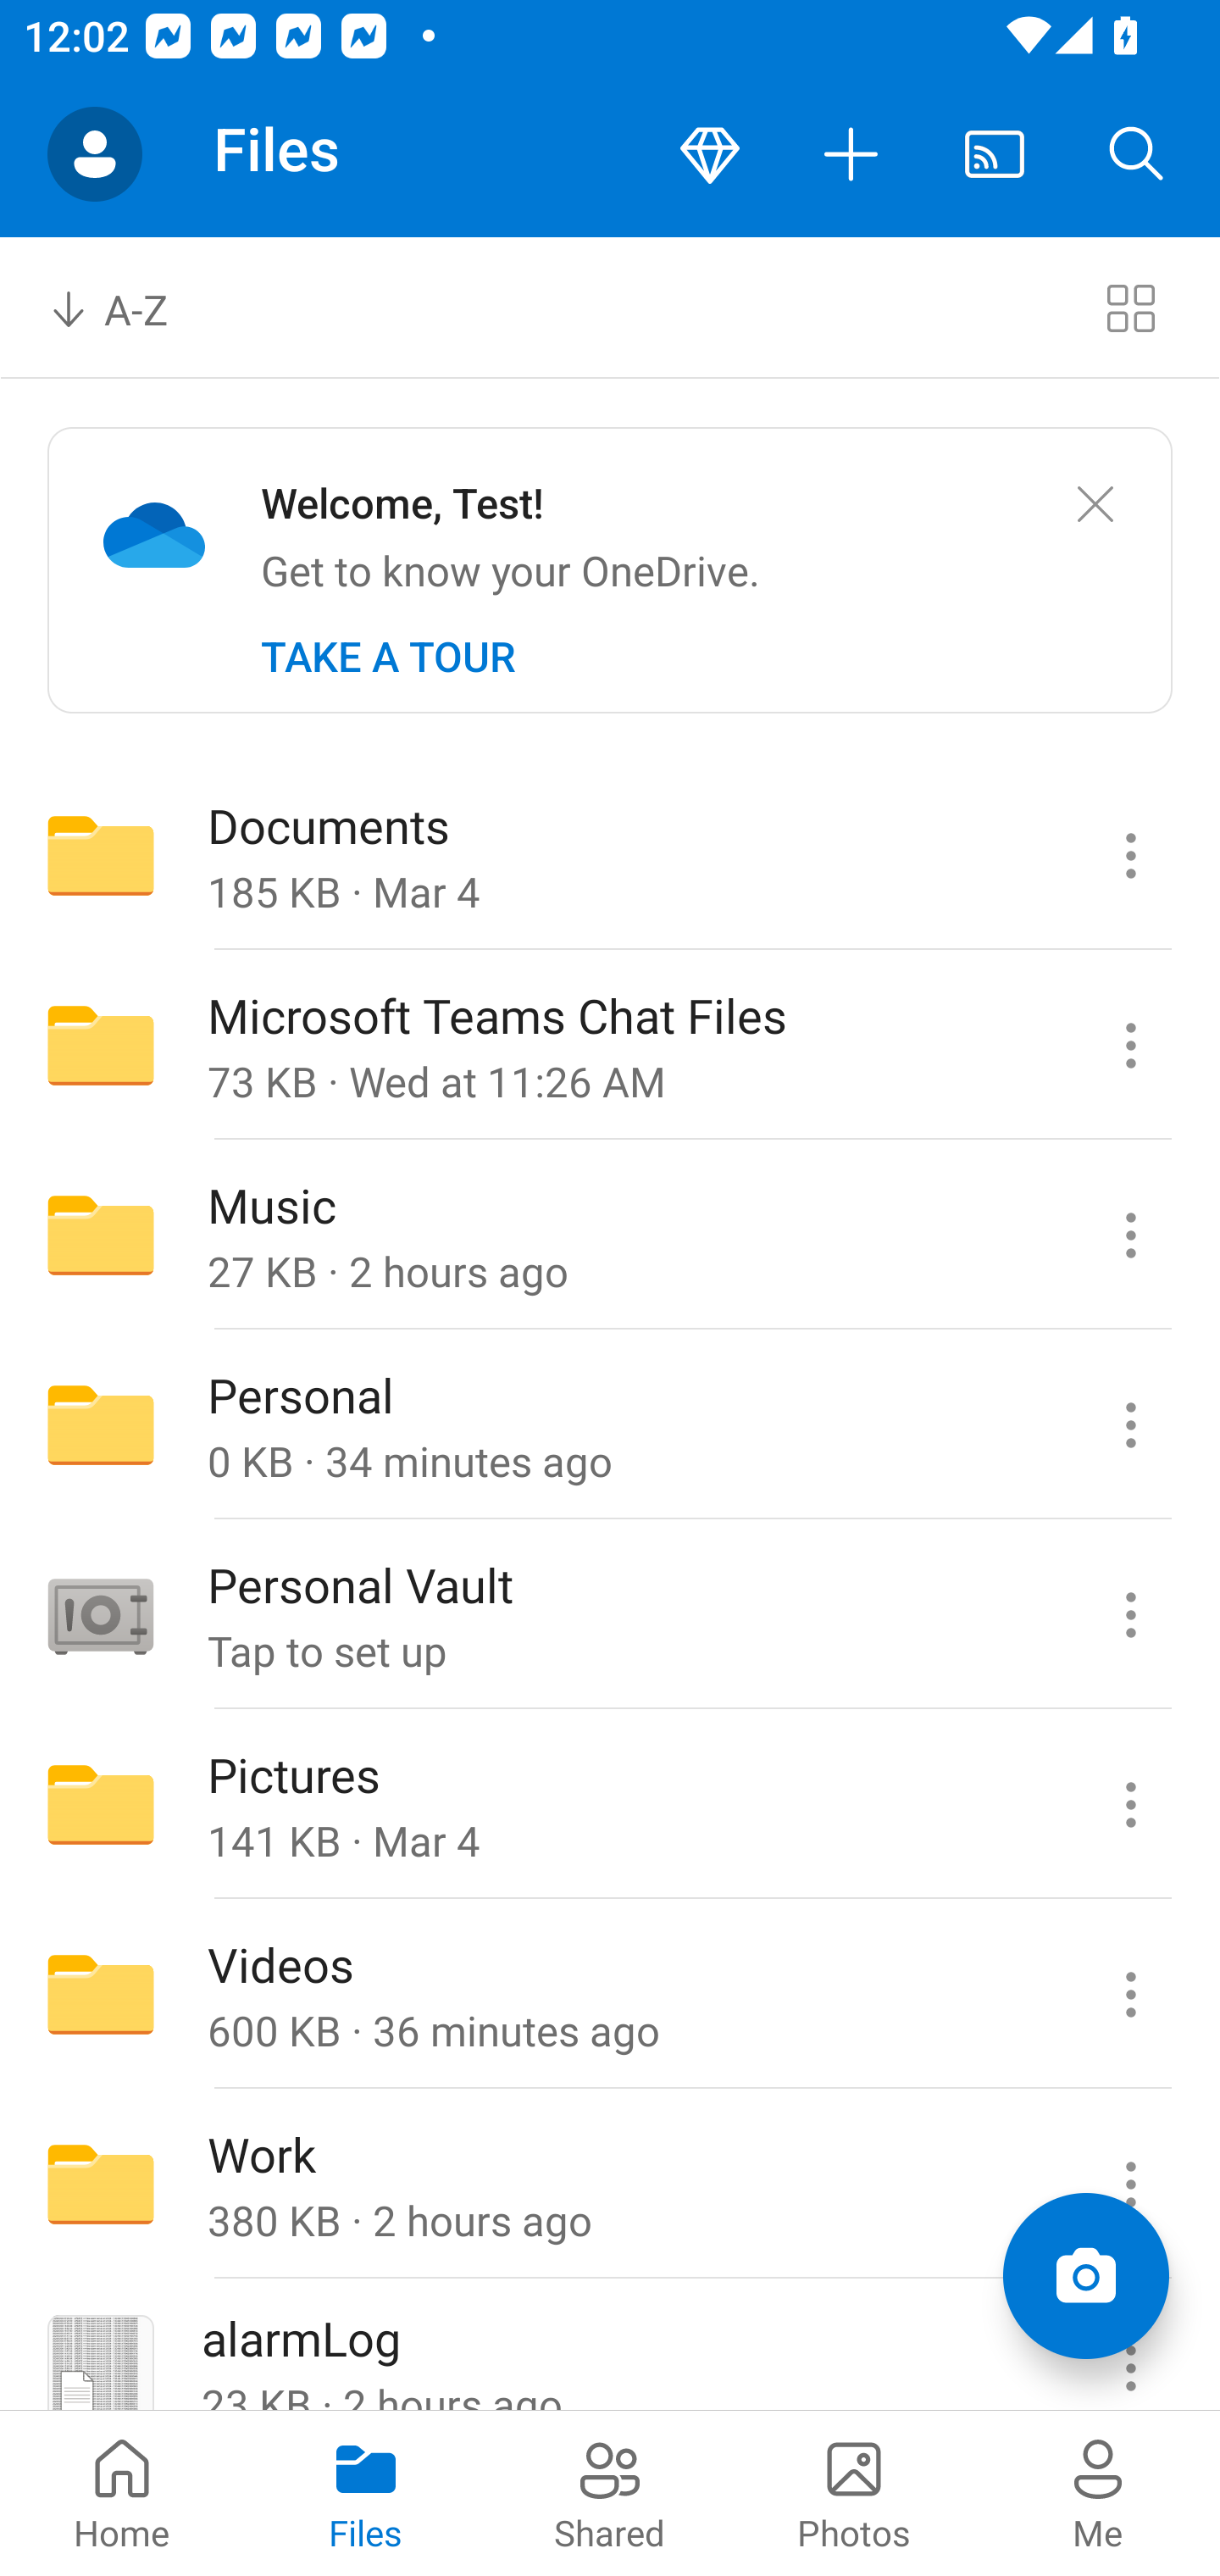 The width and height of the screenshot is (1220, 2576). I want to click on Premium button, so click(710, 154).